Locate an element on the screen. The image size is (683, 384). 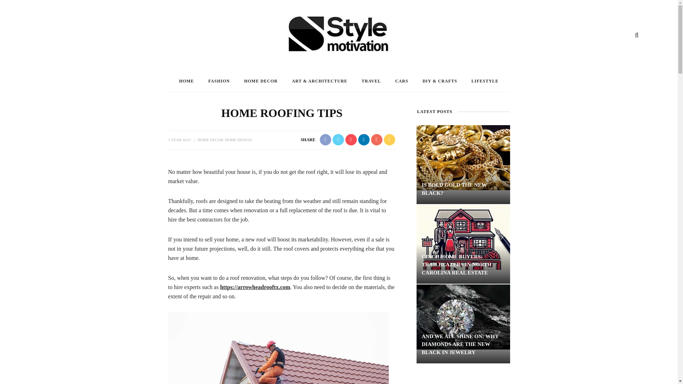
HOME is located at coordinates (186, 81).